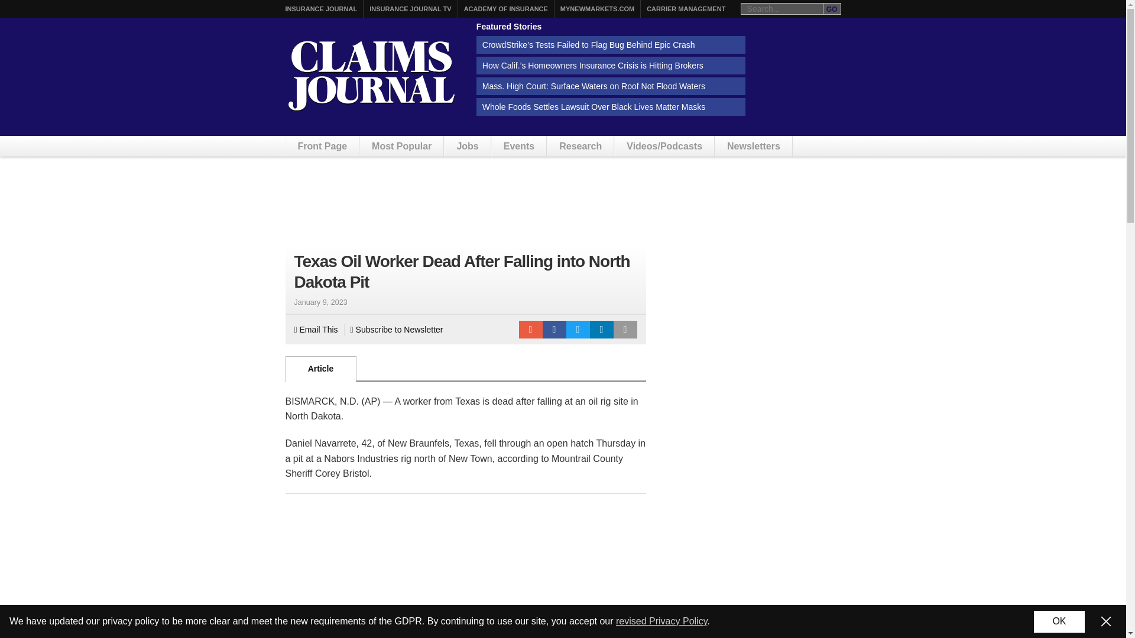  Describe the element at coordinates (625, 330) in the screenshot. I see `Print Article` at that location.